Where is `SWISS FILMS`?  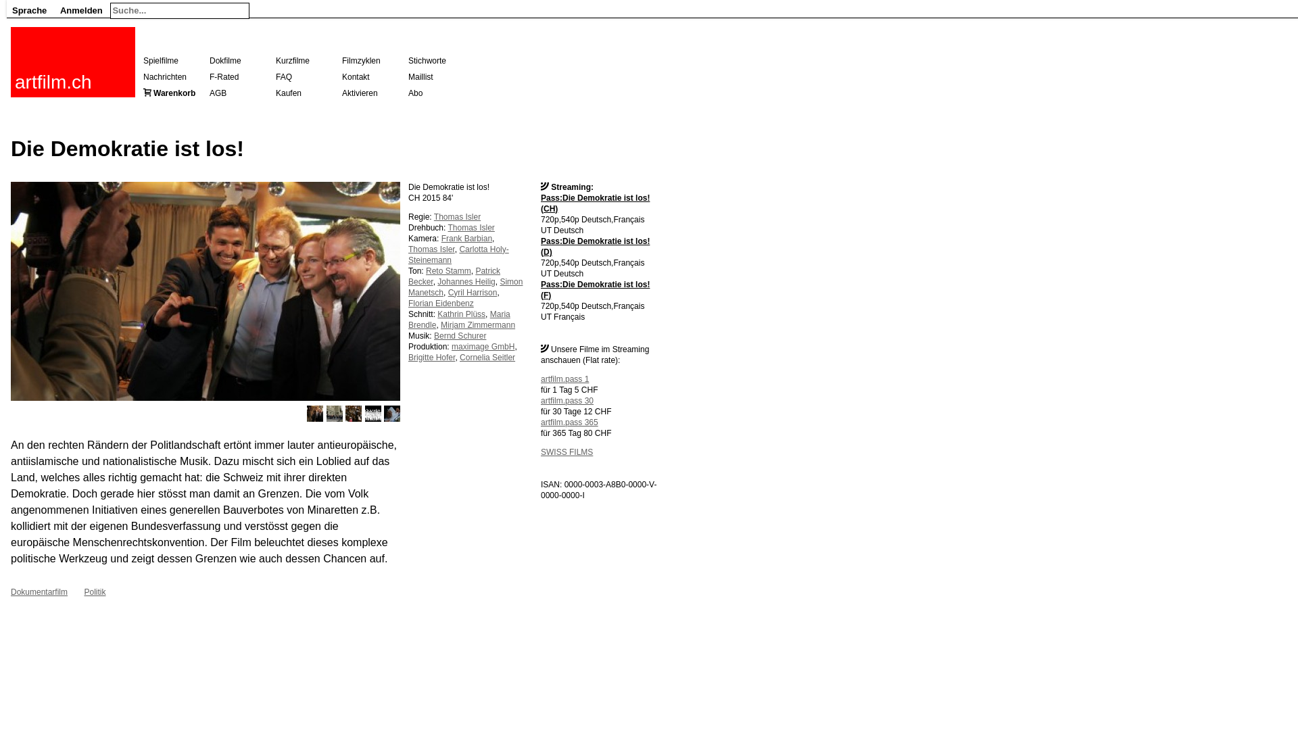
SWISS FILMS is located at coordinates (567, 452).